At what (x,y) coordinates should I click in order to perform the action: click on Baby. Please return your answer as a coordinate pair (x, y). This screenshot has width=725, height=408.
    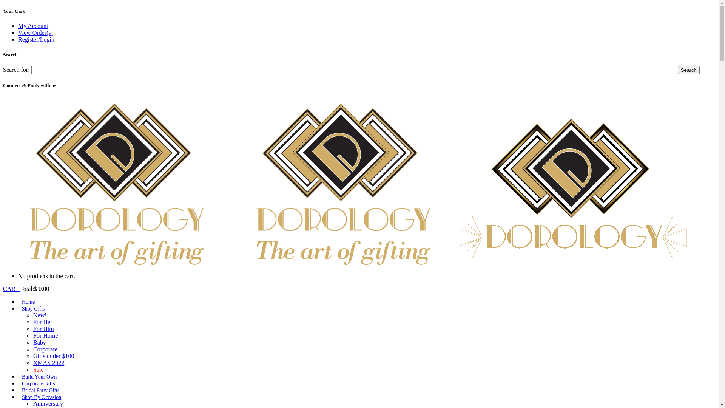
    Looking at the image, I should click on (40, 342).